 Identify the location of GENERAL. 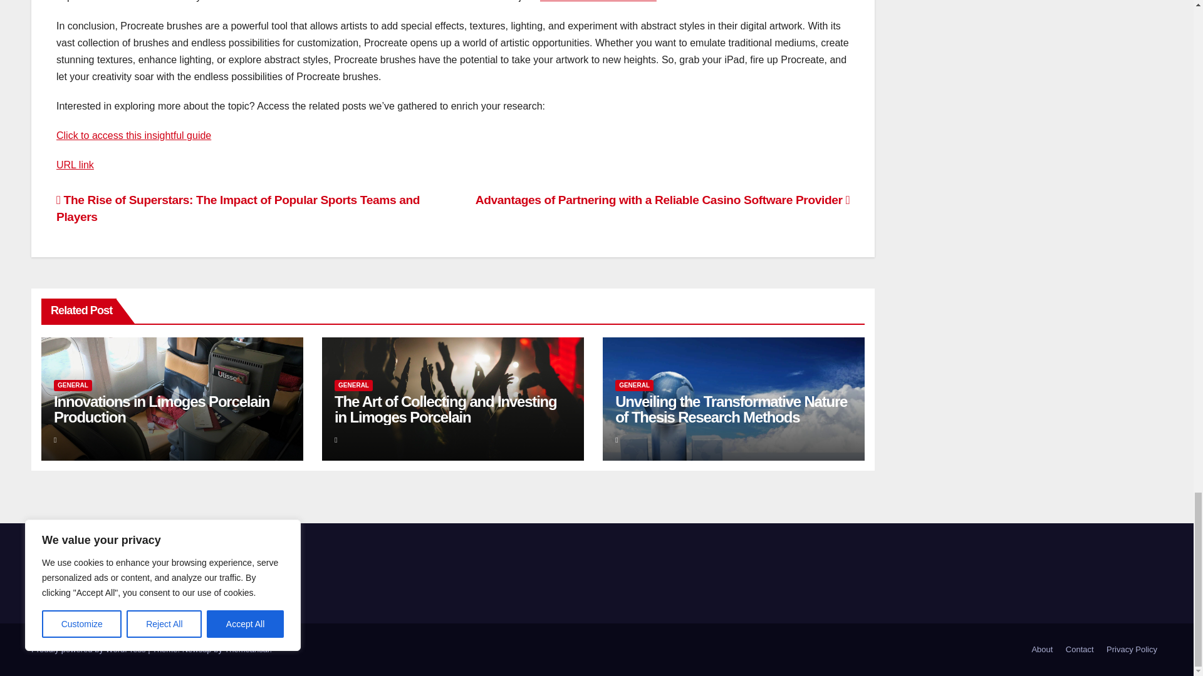
(353, 386).